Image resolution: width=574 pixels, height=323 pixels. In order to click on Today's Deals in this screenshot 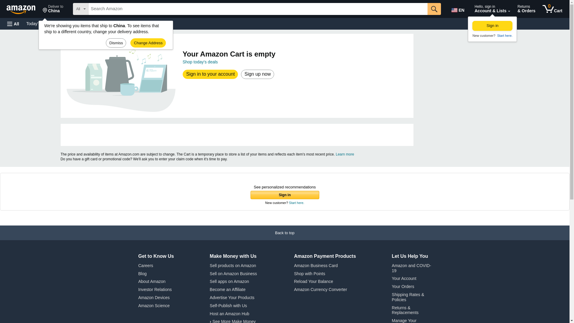, I will do `click(76, 23)`.